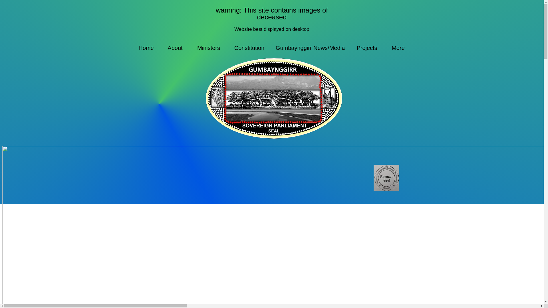 The height and width of the screenshot is (308, 548). I want to click on Ministers, so click(208, 48).